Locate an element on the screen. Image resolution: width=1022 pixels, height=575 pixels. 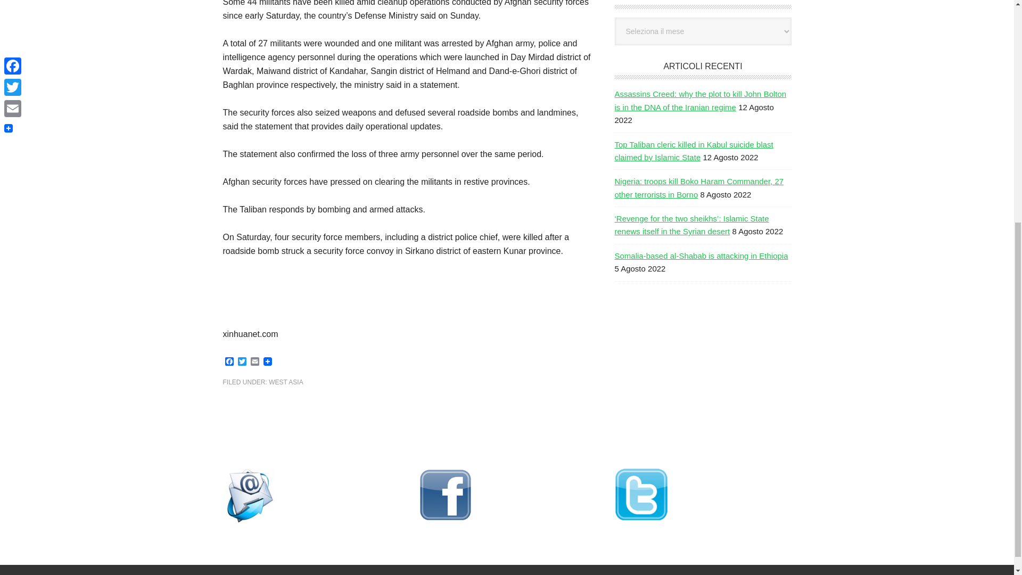
Email is located at coordinates (254, 362).